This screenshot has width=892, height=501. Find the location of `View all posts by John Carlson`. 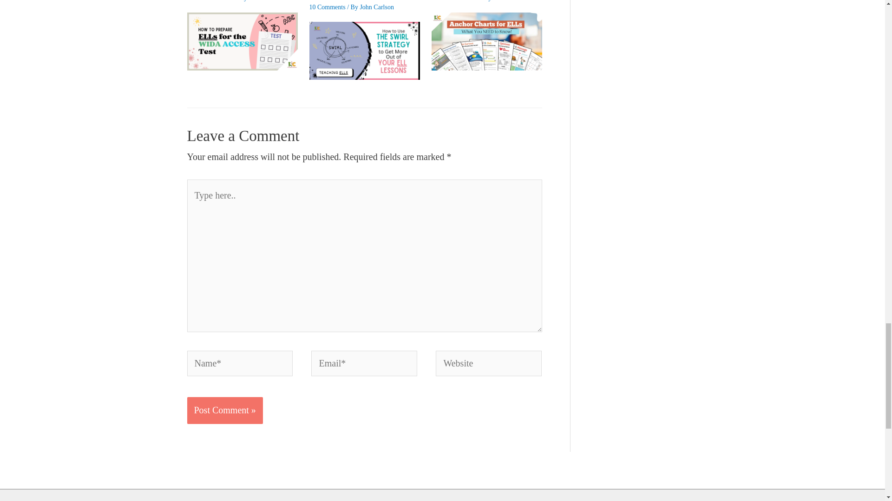

View all posts by John Carlson is located at coordinates (266, 1).